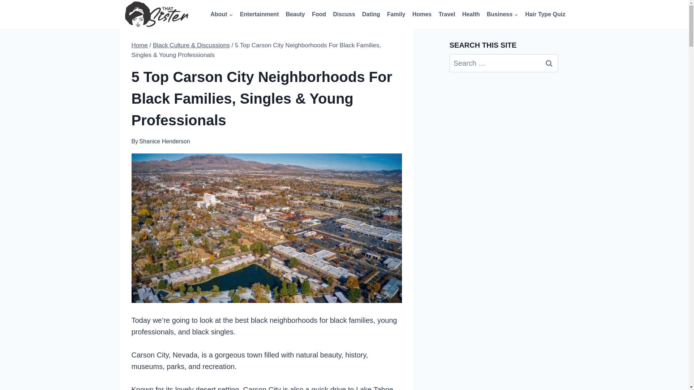 This screenshot has width=694, height=390. What do you see at coordinates (502, 14) in the screenshot?
I see `Business` at bounding box center [502, 14].